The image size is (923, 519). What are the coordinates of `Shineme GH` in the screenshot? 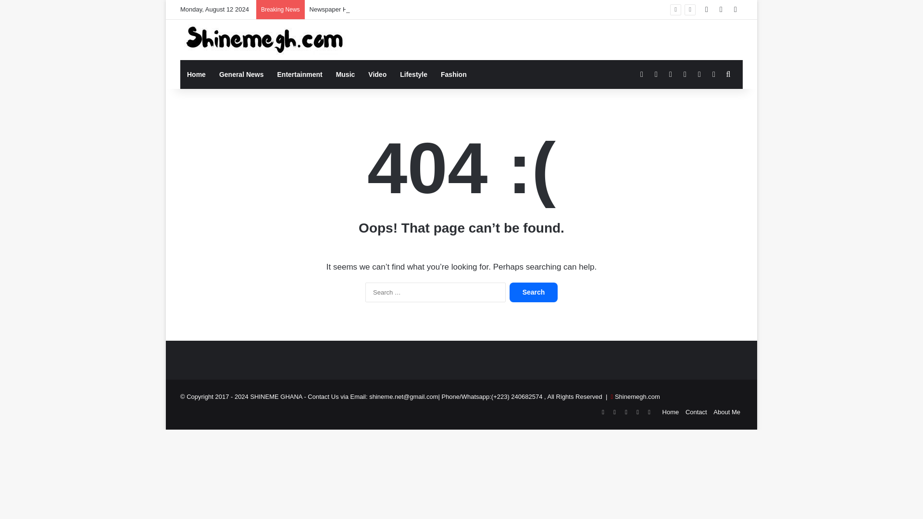 It's located at (264, 40).